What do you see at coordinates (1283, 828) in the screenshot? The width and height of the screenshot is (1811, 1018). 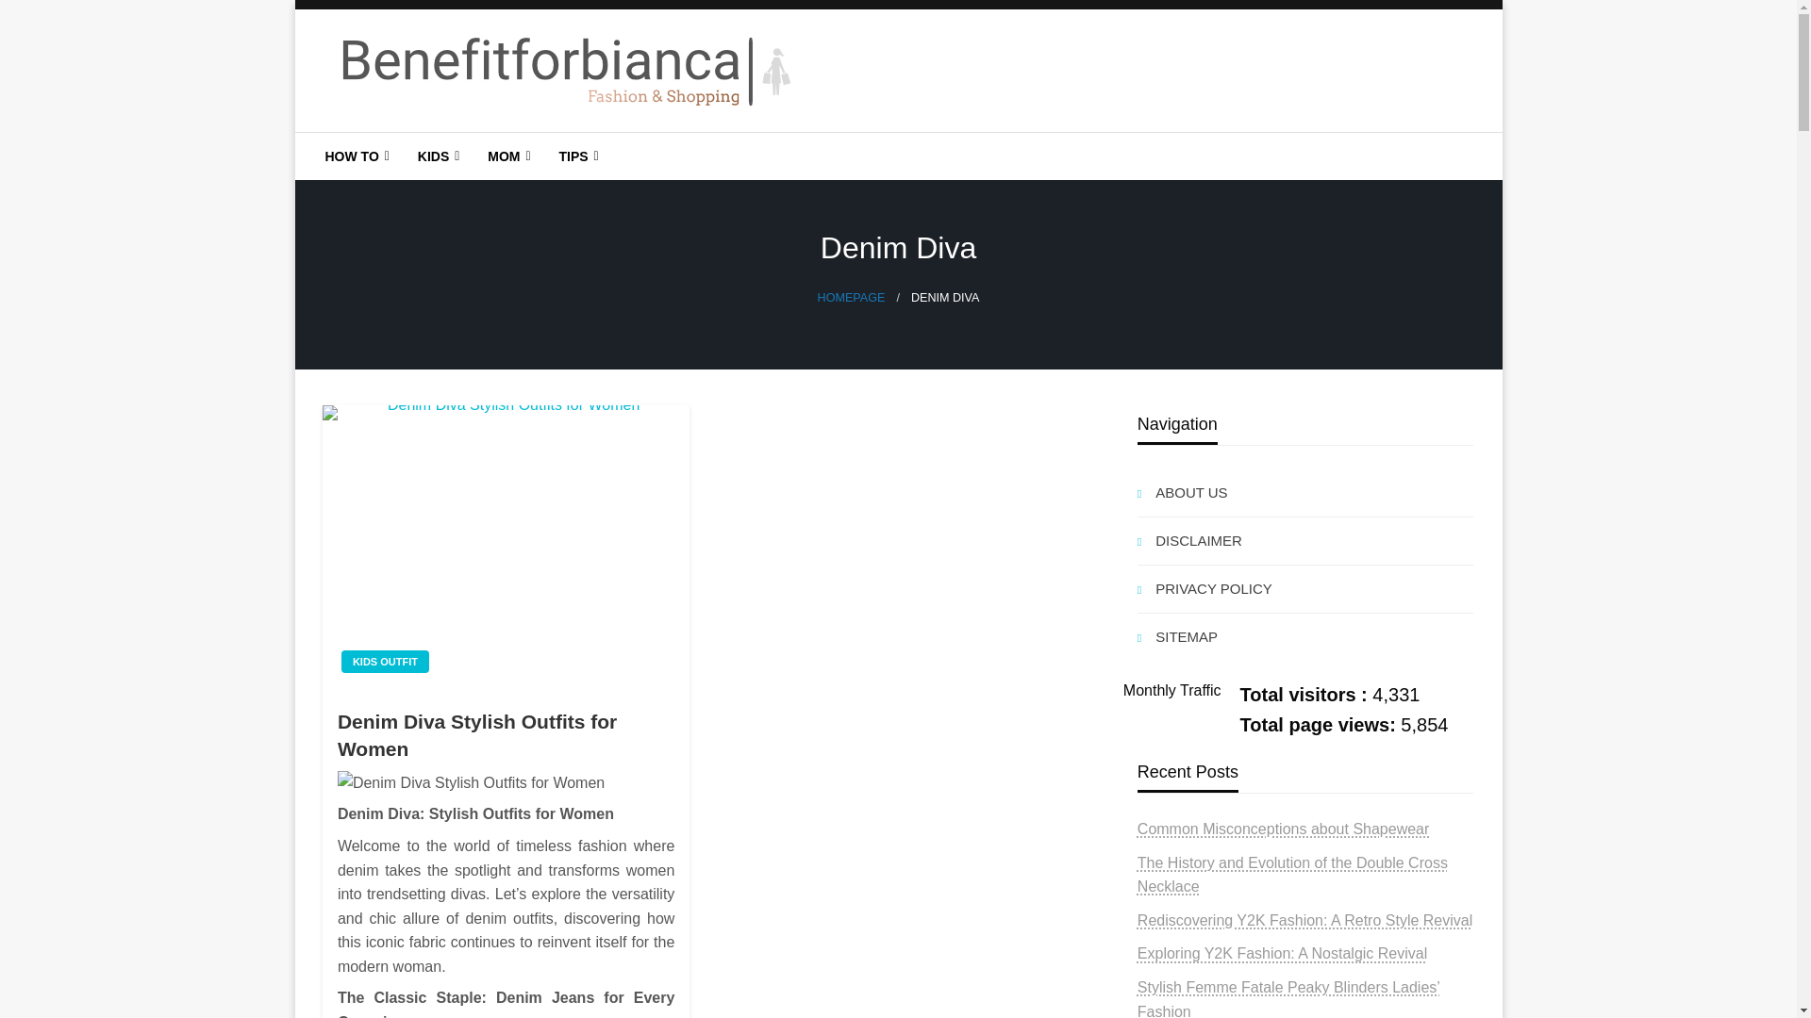 I see `Common Misconceptions about Shapewear` at bounding box center [1283, 828].